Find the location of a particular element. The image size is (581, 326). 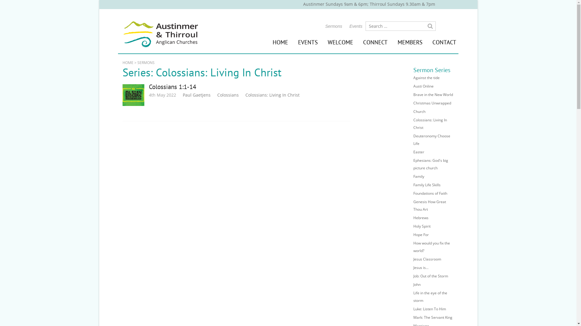

Mark: The Servant King is located at coordinates (433, 318).